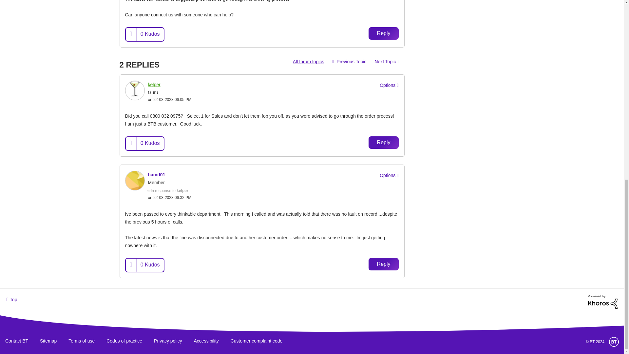 The width and height of the screenshot is (629, 354). Describe the element at coordinates (384, 33) in the screenshot. I see `Reply` at that location.